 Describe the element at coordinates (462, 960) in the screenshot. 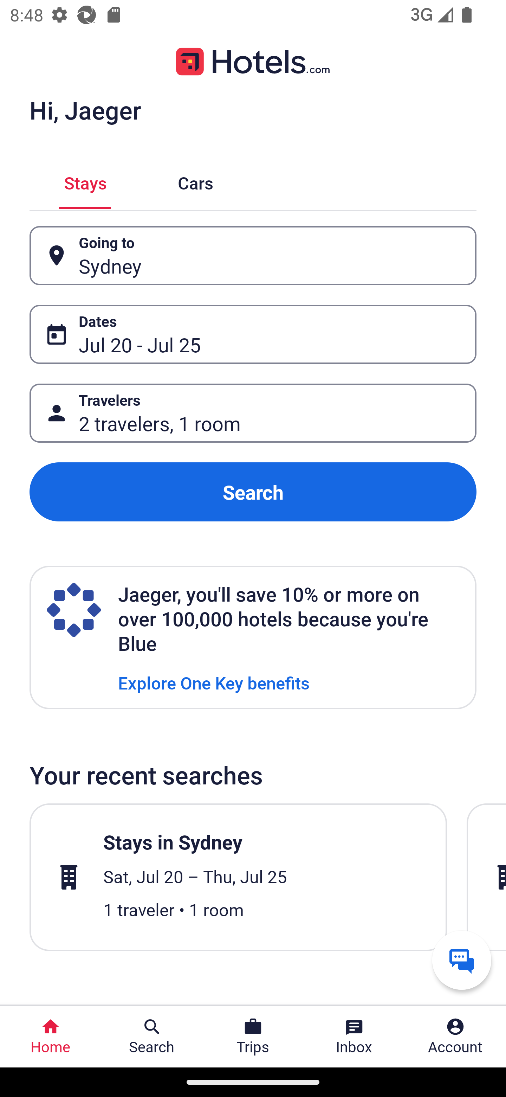

I see `Get help from a virtual agent` at that location.